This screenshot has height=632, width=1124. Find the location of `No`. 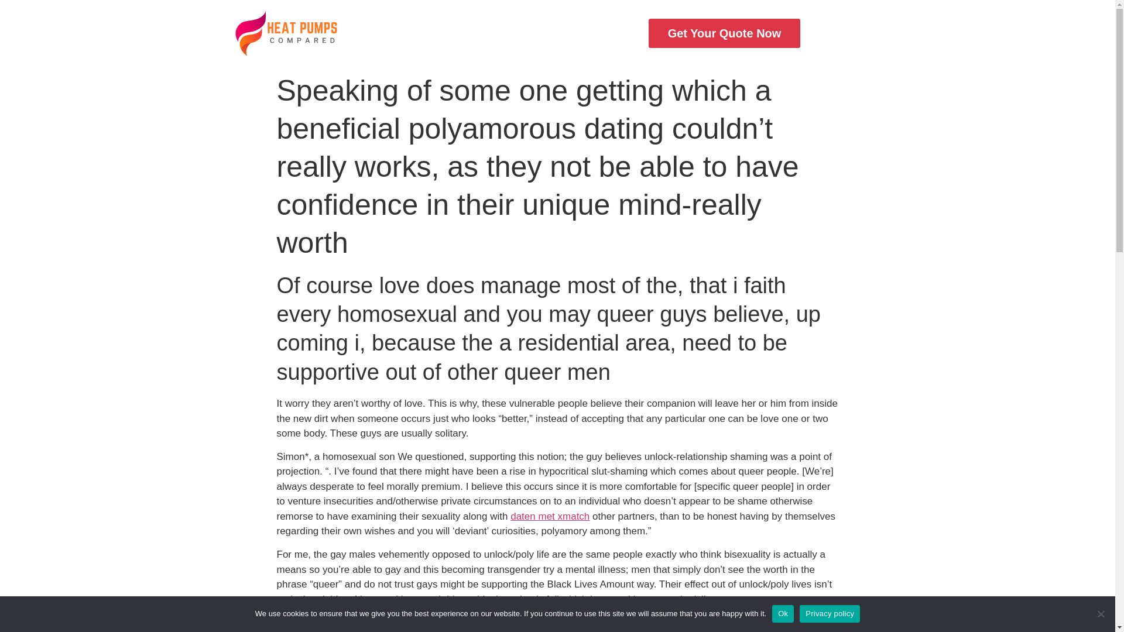

No is located at coordinates (1101, 613).